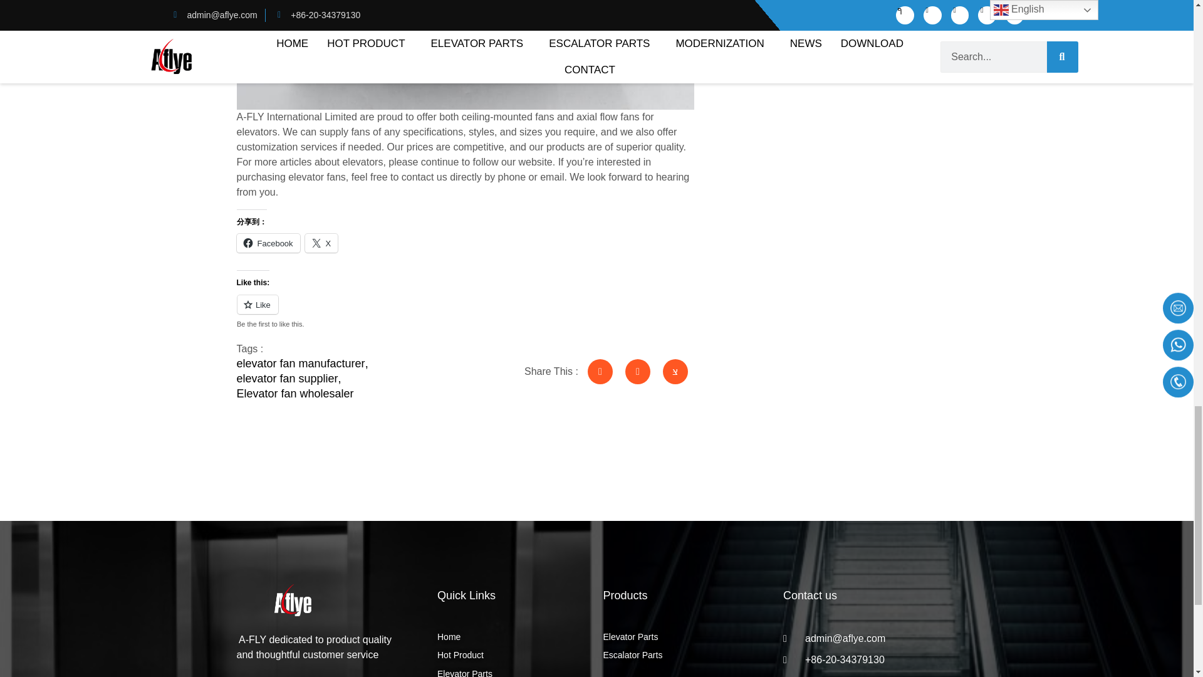 The image size is (1203, 677). What do you see at coordinates (268, 243) in the screenshot?
I see `Click to share on Facebook` at bounding box center [268, 243].